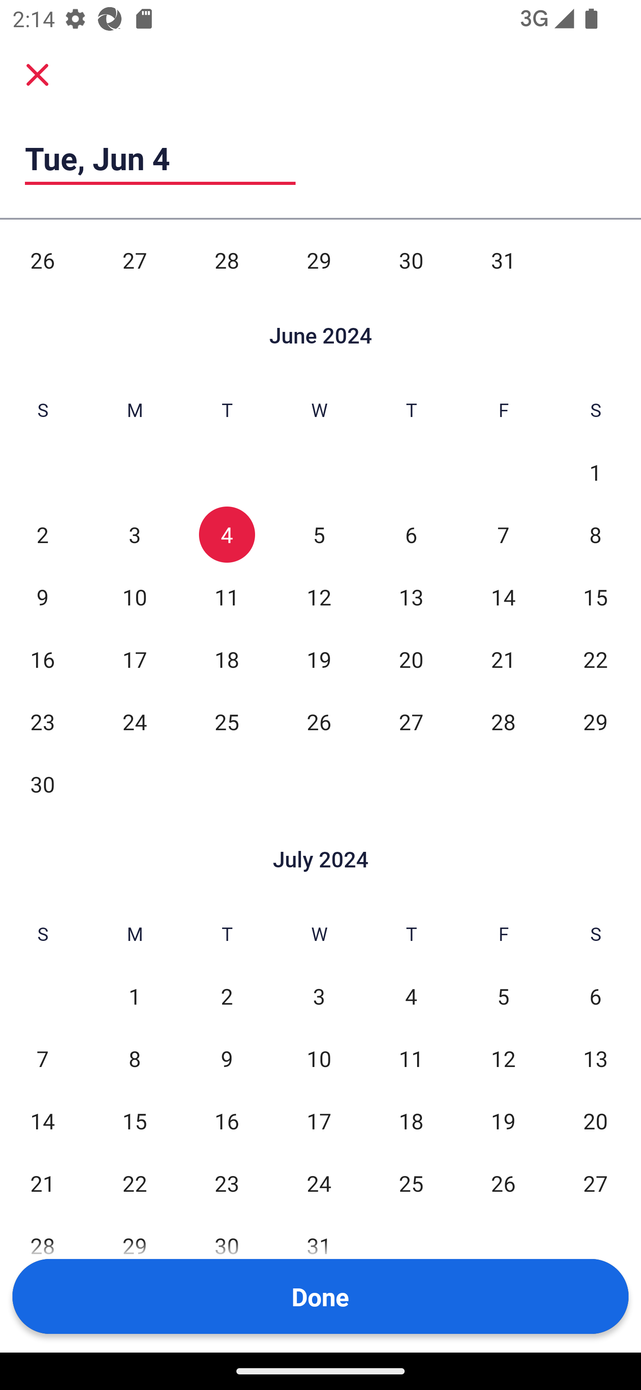 The width and height of the screenshot is (641, 1390). Describe the element at coordinates (596, 722) in the screenshot. I see `29 Sat, Jun 29, Not Selected` at that location.